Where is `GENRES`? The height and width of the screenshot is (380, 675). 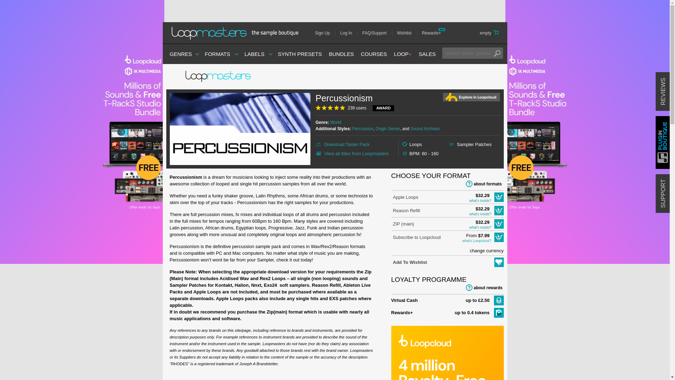 GENRES is located at coordinates (180, 54).